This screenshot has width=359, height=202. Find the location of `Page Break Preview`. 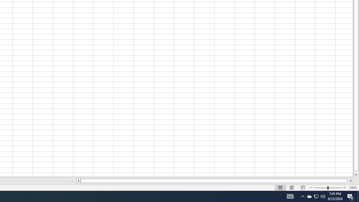

Page Break Preview is located at coordinates (303, 187).